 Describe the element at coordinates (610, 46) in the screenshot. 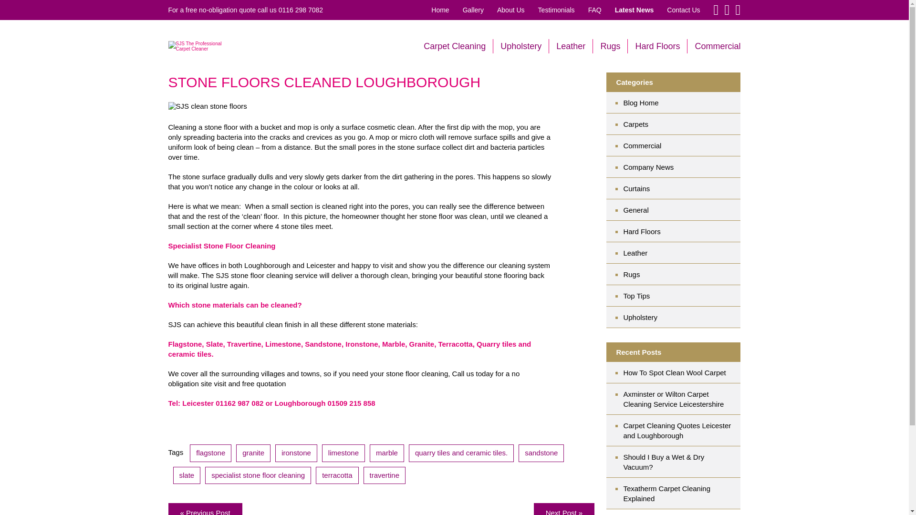

I see `Rugs` at that location.